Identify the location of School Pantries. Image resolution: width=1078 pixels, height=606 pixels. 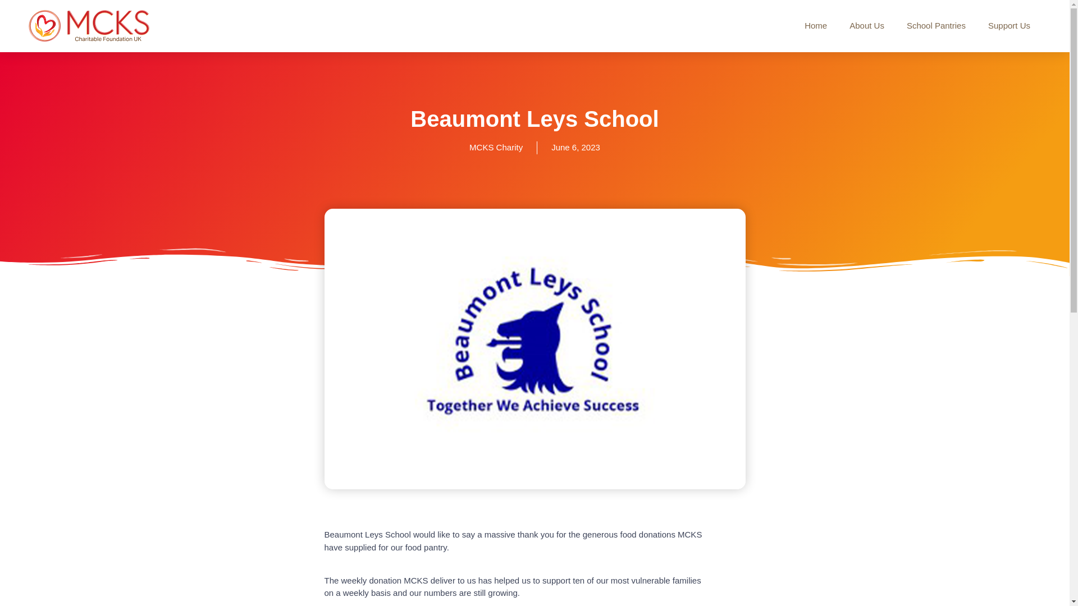
(936, 26).